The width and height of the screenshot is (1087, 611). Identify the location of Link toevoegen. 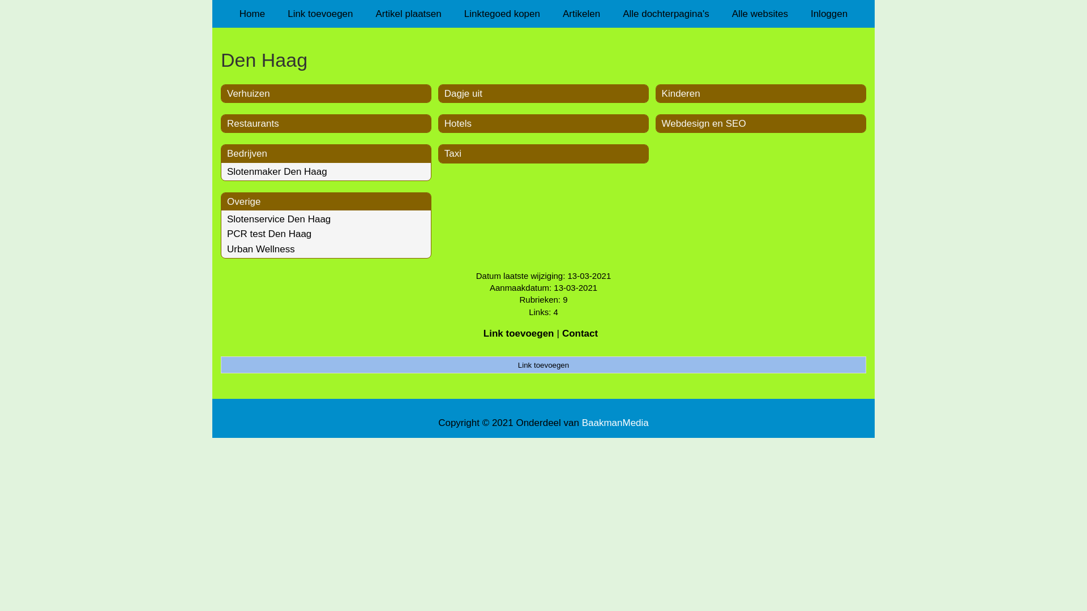
(519, 334).